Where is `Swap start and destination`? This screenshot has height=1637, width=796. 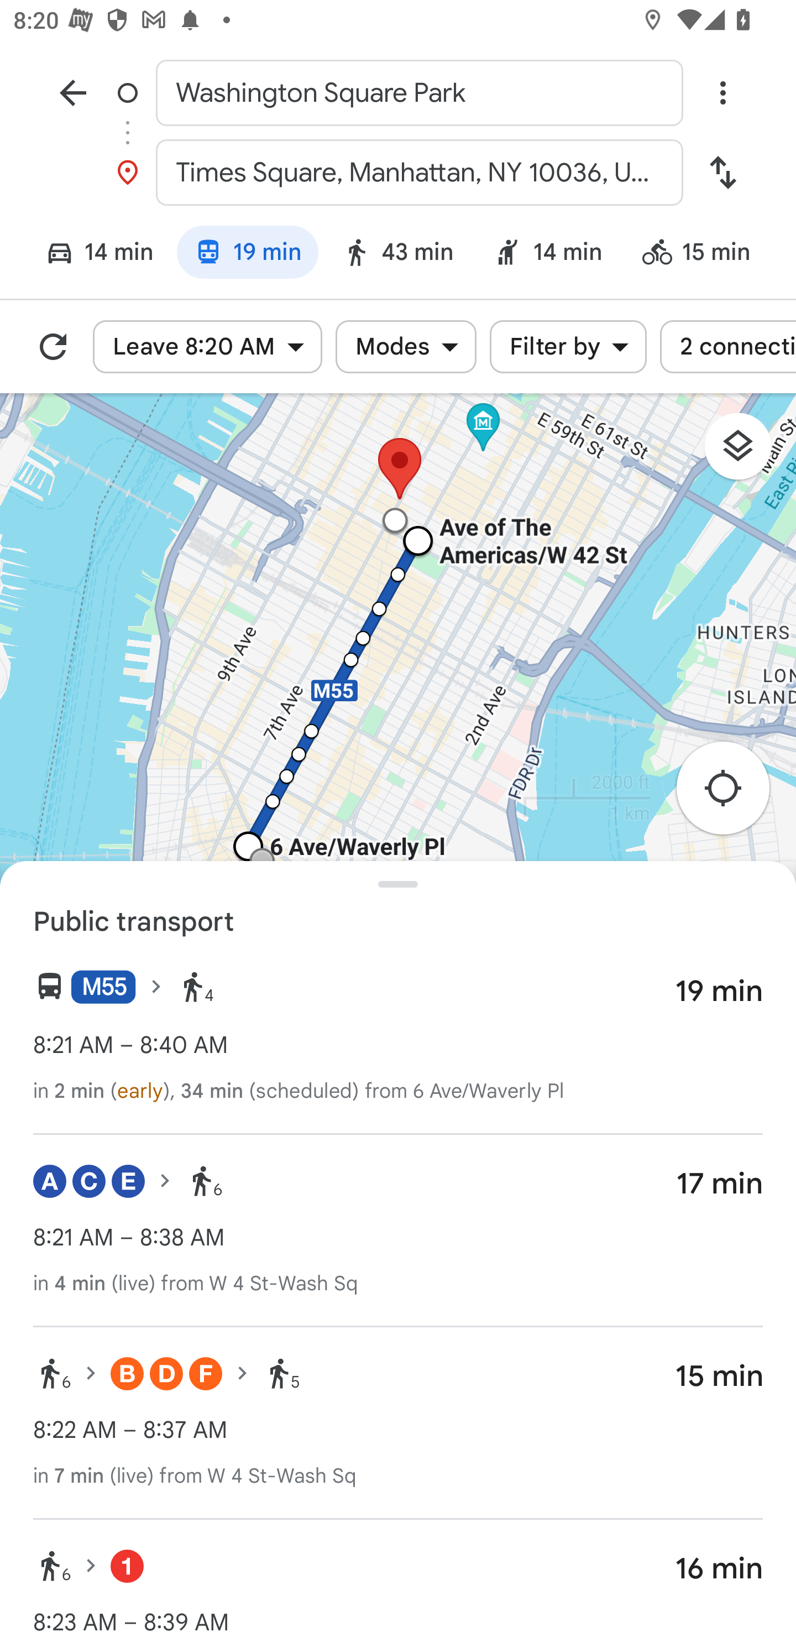
Swap start and destination is located at coordinates (722, 173).